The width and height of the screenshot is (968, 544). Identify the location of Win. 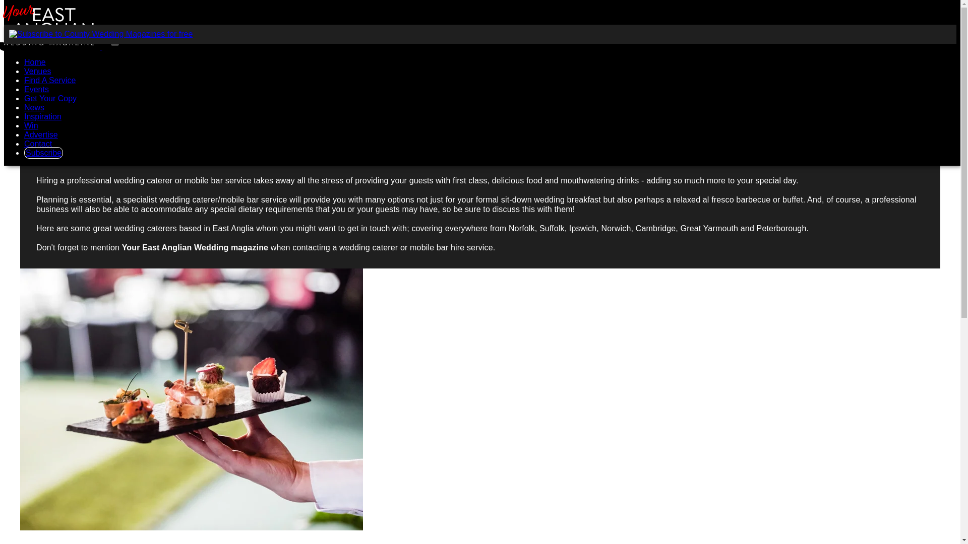
(31, 125).